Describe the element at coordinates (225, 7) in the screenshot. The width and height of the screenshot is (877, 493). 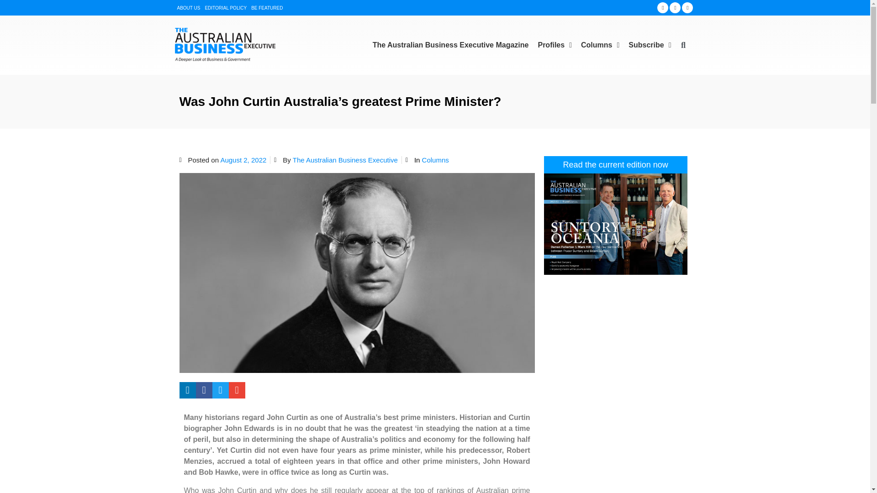
I see `EDITORIAL POLICY` at that location.